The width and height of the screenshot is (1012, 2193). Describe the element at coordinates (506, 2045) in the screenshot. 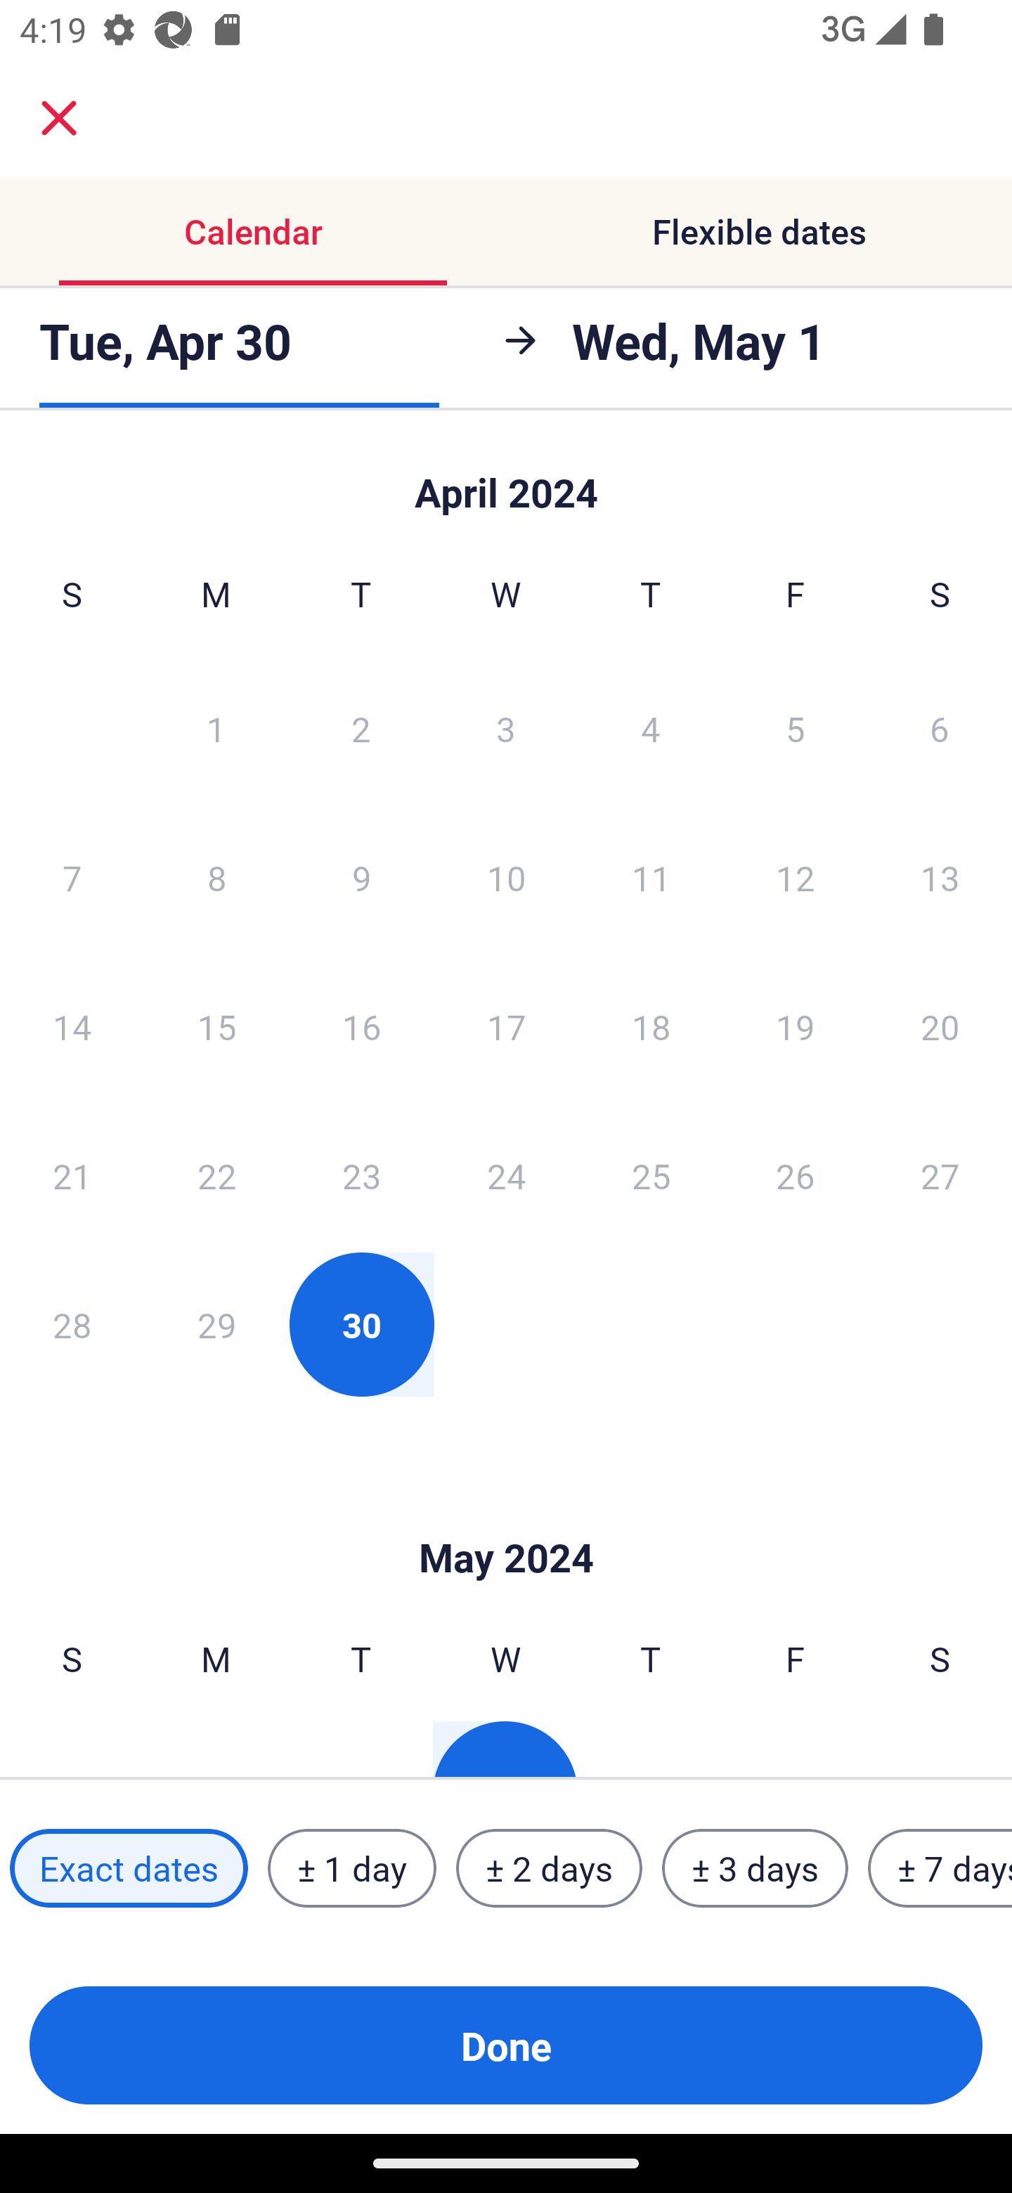

I see `Done` at that location.